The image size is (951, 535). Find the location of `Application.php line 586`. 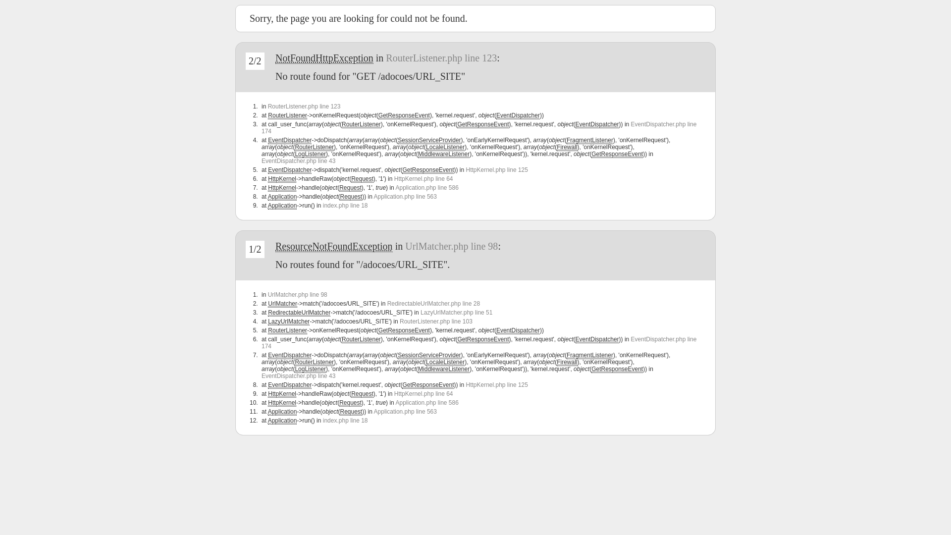

Application.php line 586 is located at coordinates (427, 403).